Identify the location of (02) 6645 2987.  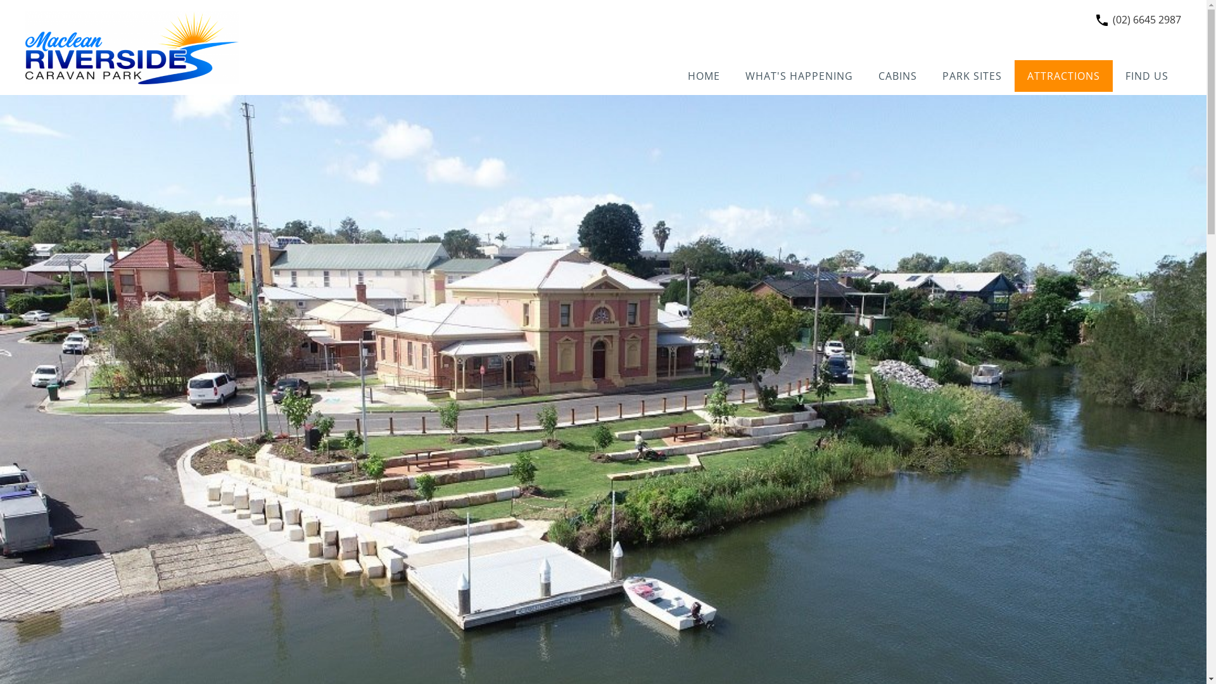
(1147, 20).